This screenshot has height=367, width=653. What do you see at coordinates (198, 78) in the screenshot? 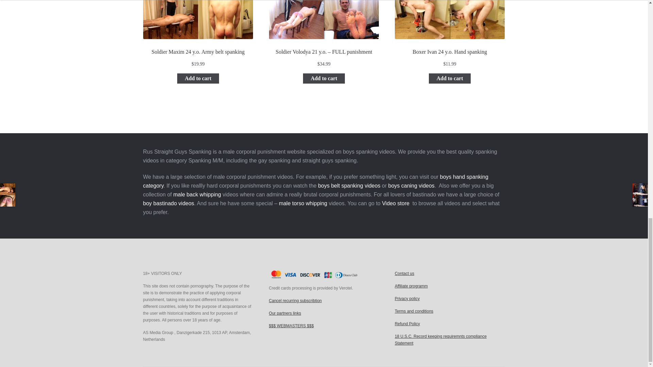
I see `Add to cart` at bounding box center [198, 78].